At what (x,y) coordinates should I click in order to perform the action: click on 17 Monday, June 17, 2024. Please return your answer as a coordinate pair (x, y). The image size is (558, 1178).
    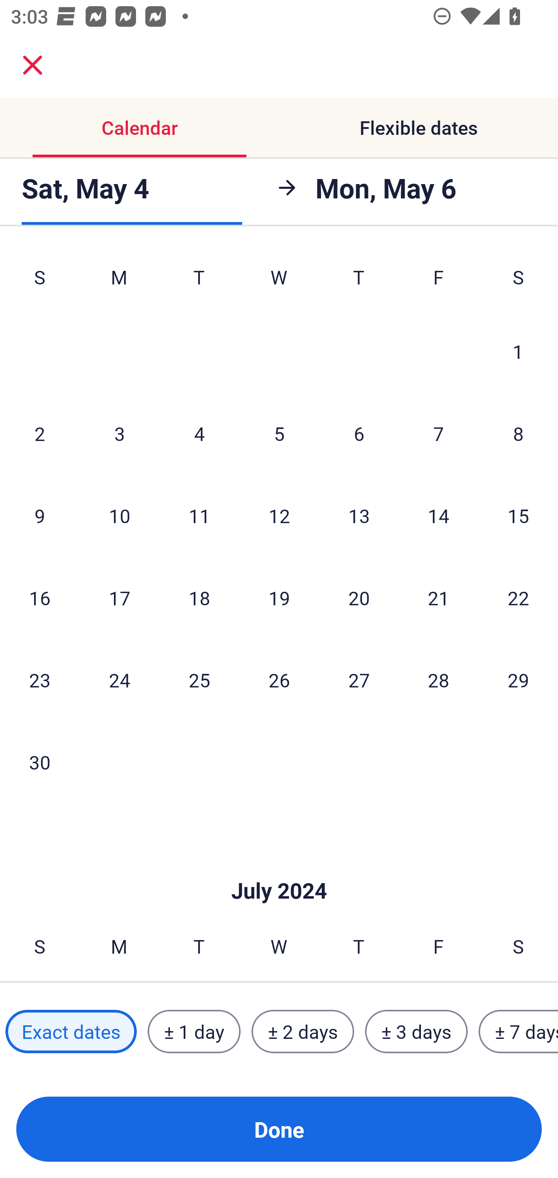
    Looking at the image, I should click on (119, 598).